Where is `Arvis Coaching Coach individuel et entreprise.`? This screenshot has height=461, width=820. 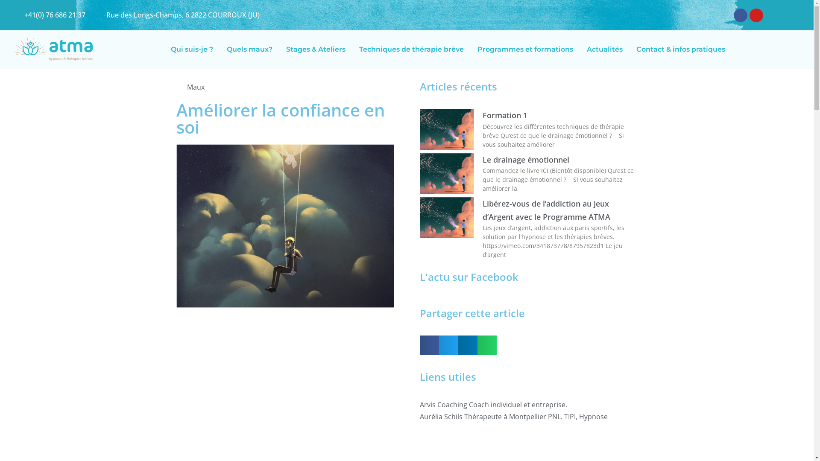
Arvis Coaching Coach individuel et entreprise. is located at coordinates (528, 405).